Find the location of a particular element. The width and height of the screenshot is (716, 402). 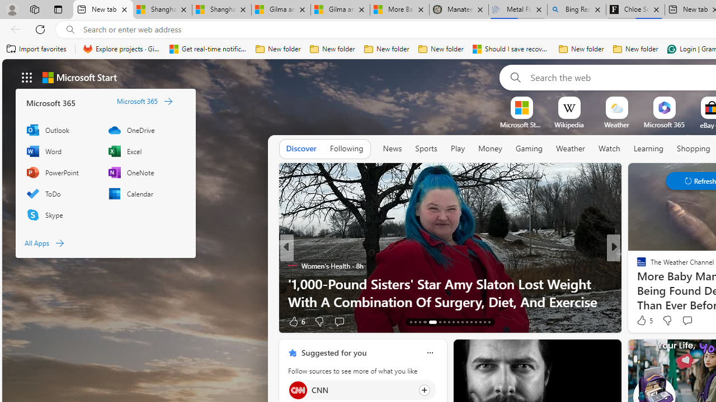

146 Like is located at coordinates (644, 320).